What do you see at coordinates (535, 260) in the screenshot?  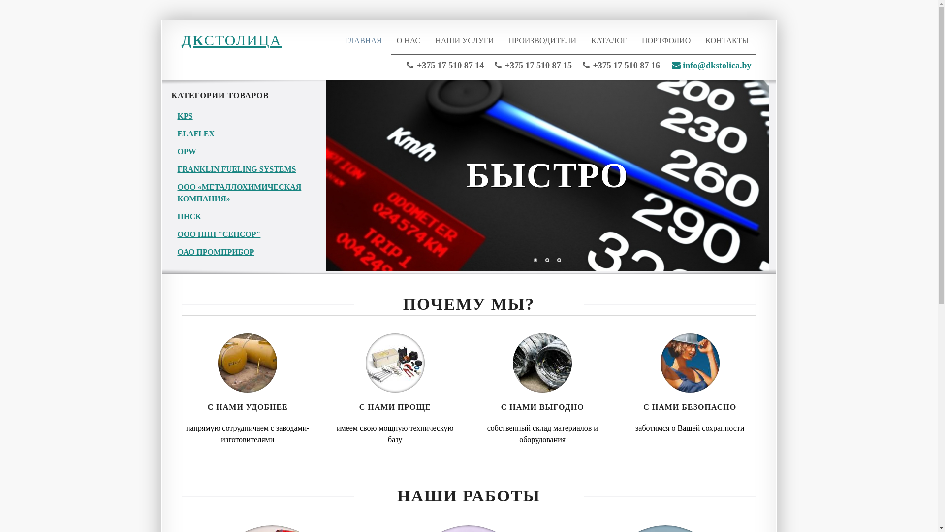 I see `1` at bounding box center [535, 260].